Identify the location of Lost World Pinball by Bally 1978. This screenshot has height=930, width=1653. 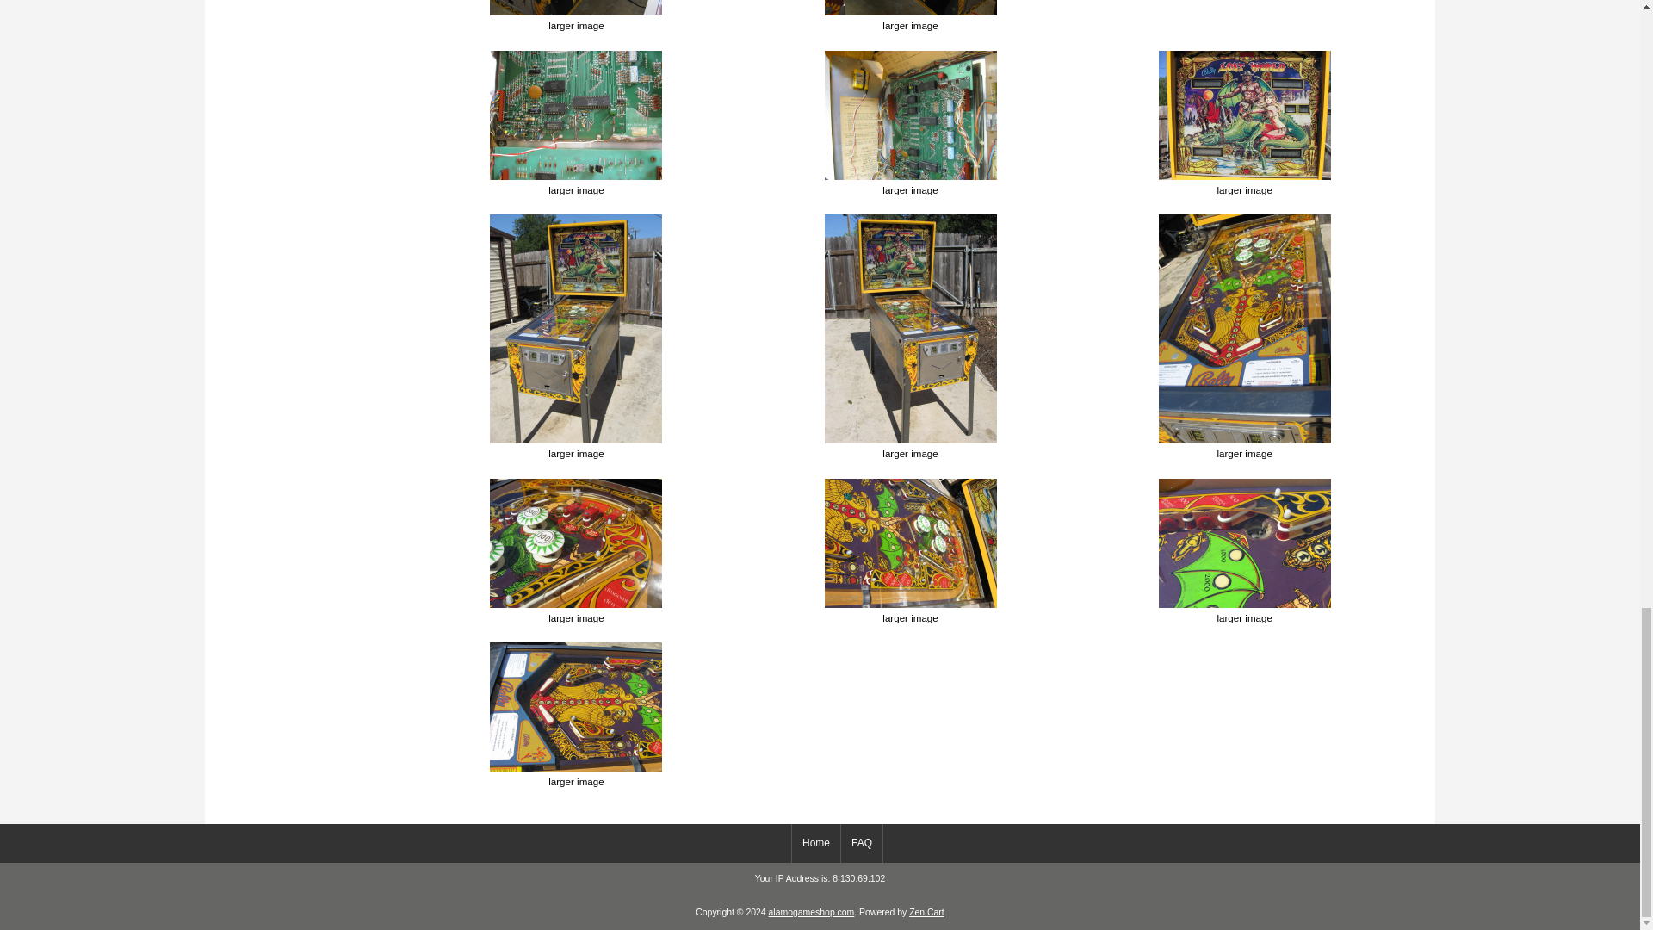
(575, 115).